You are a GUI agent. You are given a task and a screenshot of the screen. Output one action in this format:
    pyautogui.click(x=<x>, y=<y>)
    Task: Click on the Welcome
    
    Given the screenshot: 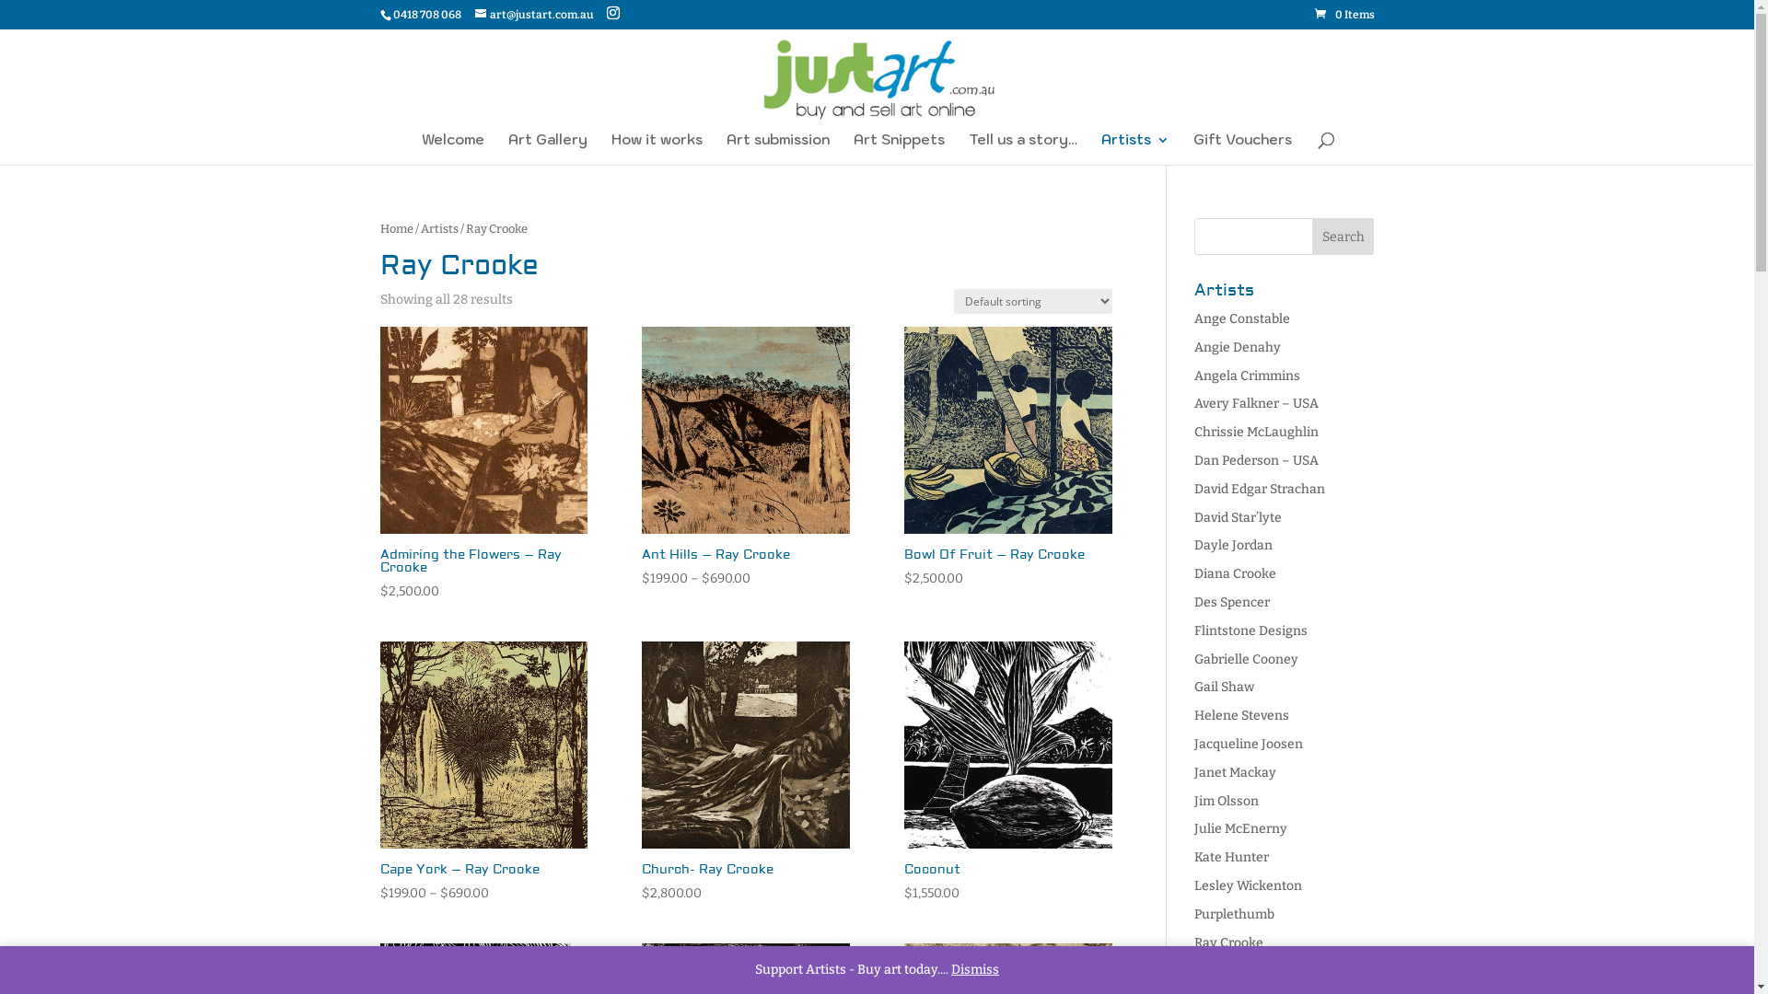 What is the action you would take?
    pyautogui.click(x=453, y=149)
    